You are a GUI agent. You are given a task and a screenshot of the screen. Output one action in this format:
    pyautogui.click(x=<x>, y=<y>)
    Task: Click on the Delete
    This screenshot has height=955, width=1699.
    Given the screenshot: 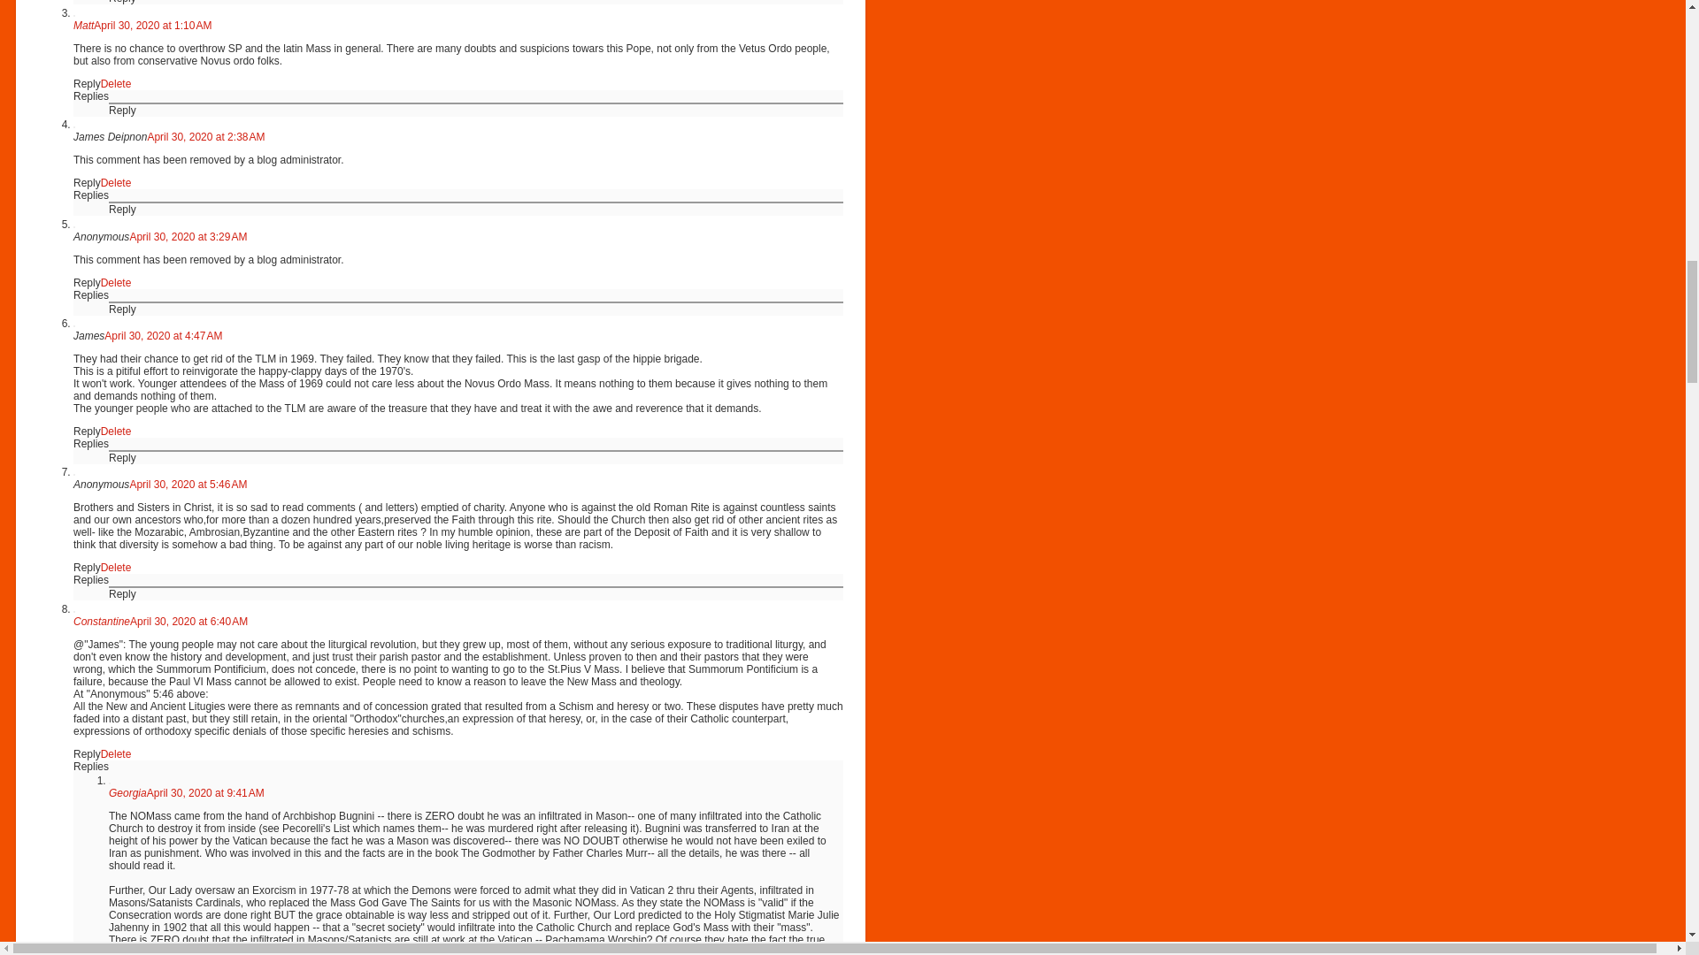 What is the action you would take?
    pyautogui.click(x=116, y=431)
    